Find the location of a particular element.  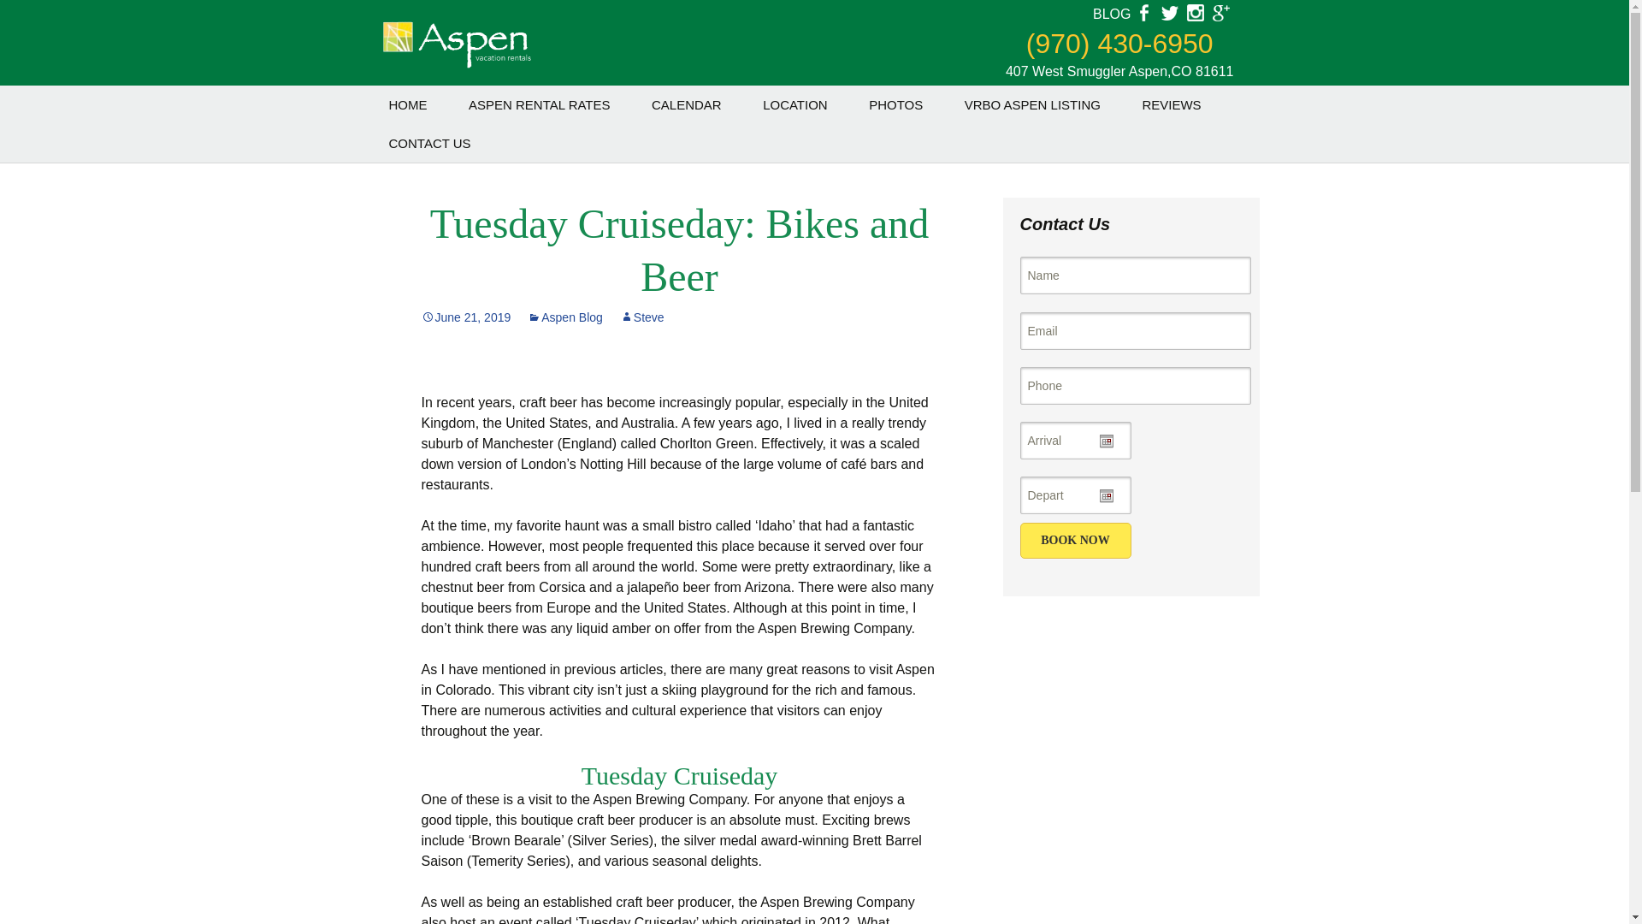

VRBO ASPEN LISTING is located at coordinates (1032, 104).